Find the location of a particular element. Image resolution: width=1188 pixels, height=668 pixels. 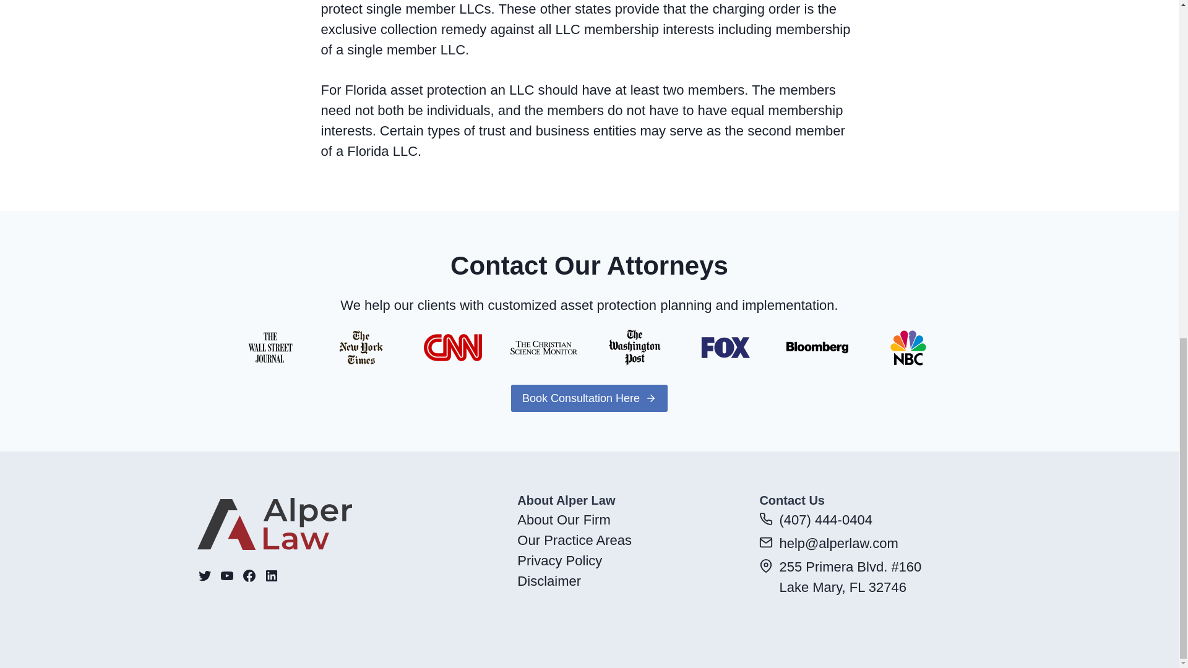

Book Consultation Here is located at coordinates (589, 398).